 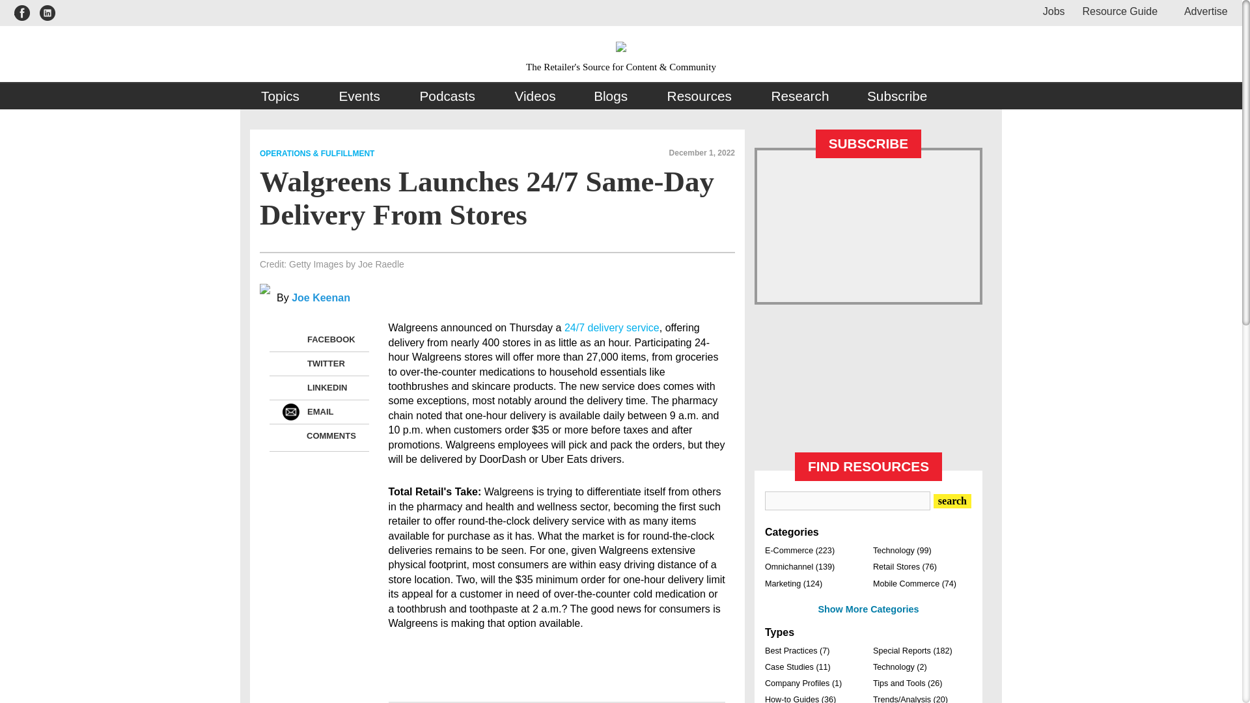 What do you see at coordinates (290, 411) in the screenshot?
I see `Email Link` at bounding box center [290, 411].